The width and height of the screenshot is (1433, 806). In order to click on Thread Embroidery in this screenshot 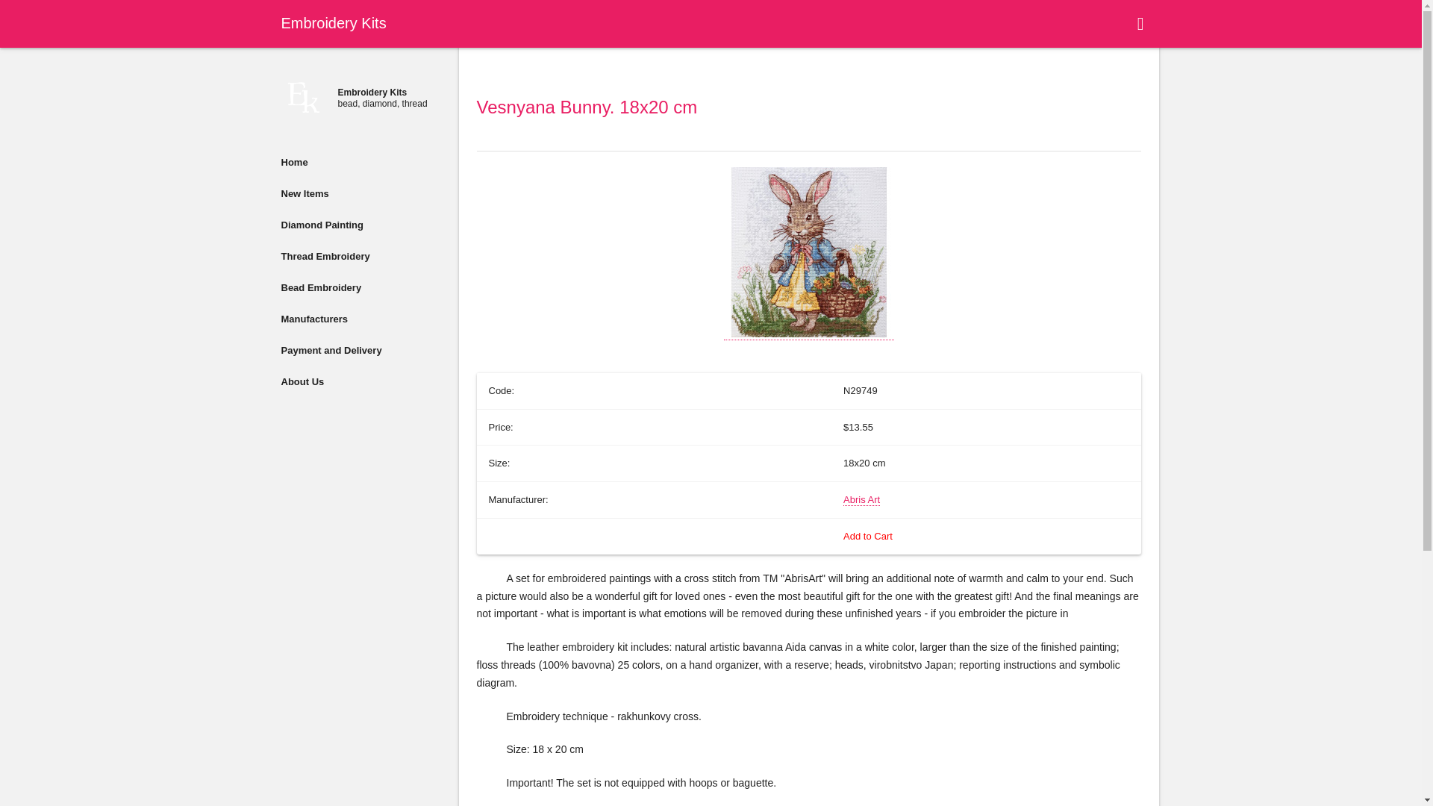, I will do `click(360, 255)`.